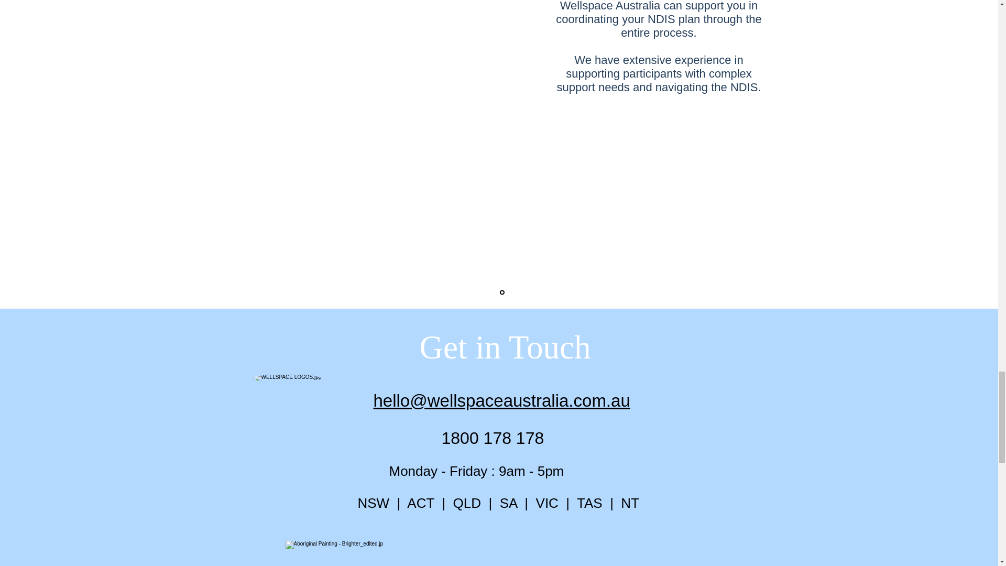  I want to click on 1800 178 178, so click(493, 438).